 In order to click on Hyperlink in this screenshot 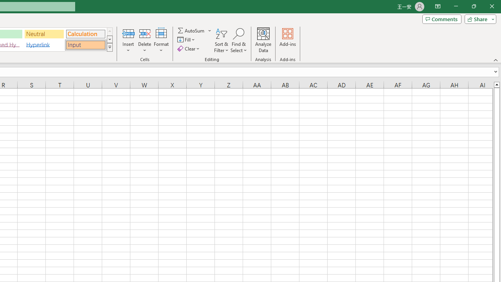, I will do `click(44, 45)`.